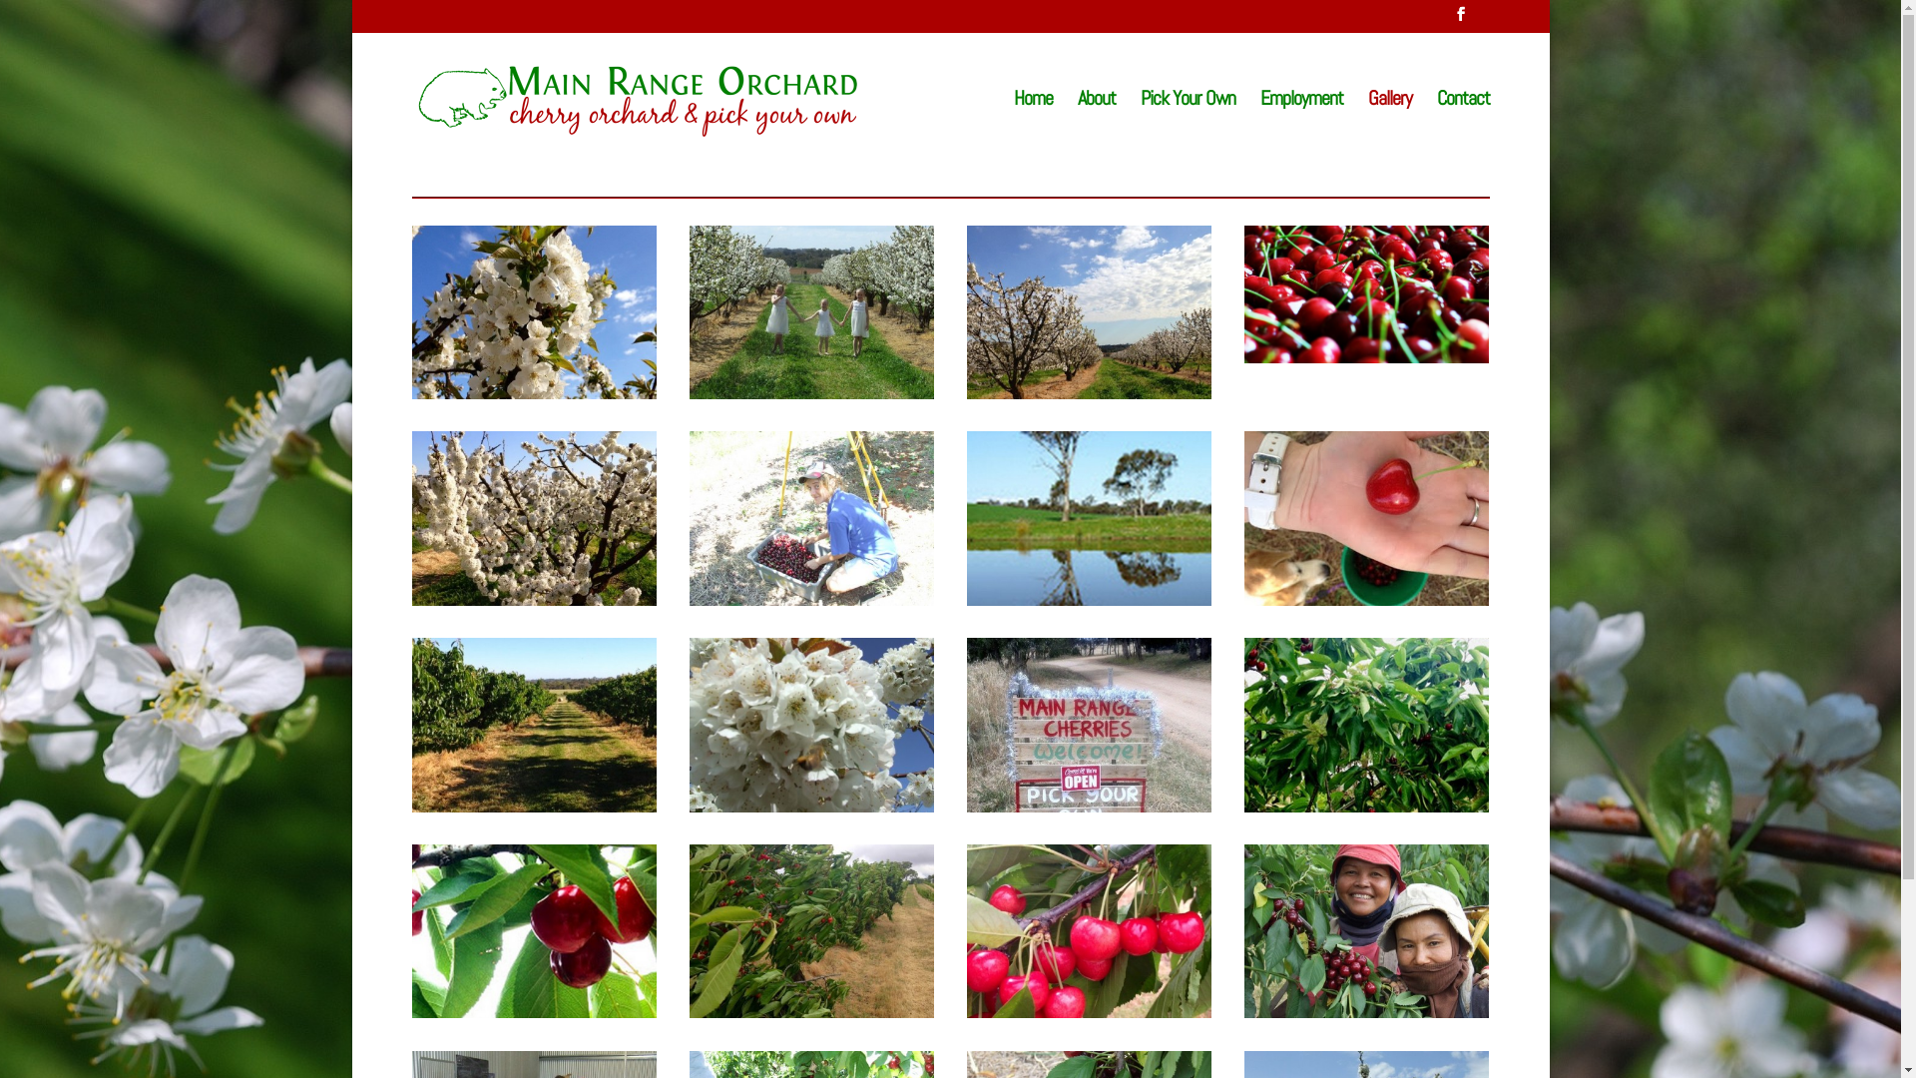 The image size is (1916, 1078). What do you see at coordinates (534, 807) in the screenshot?
I see `MainRangeOrchard15` at bounding box center [534, 807].